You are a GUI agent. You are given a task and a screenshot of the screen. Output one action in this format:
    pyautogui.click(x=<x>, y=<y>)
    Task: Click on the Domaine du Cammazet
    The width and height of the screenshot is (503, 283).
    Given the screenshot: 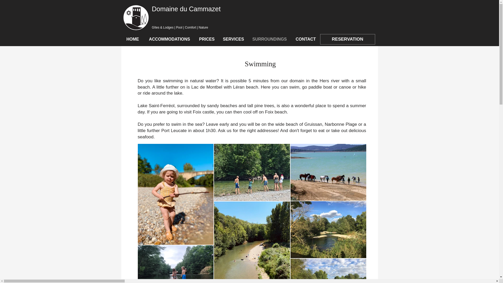 What is the action you would take?
    pyautogui.click(x=186, y=9)
    